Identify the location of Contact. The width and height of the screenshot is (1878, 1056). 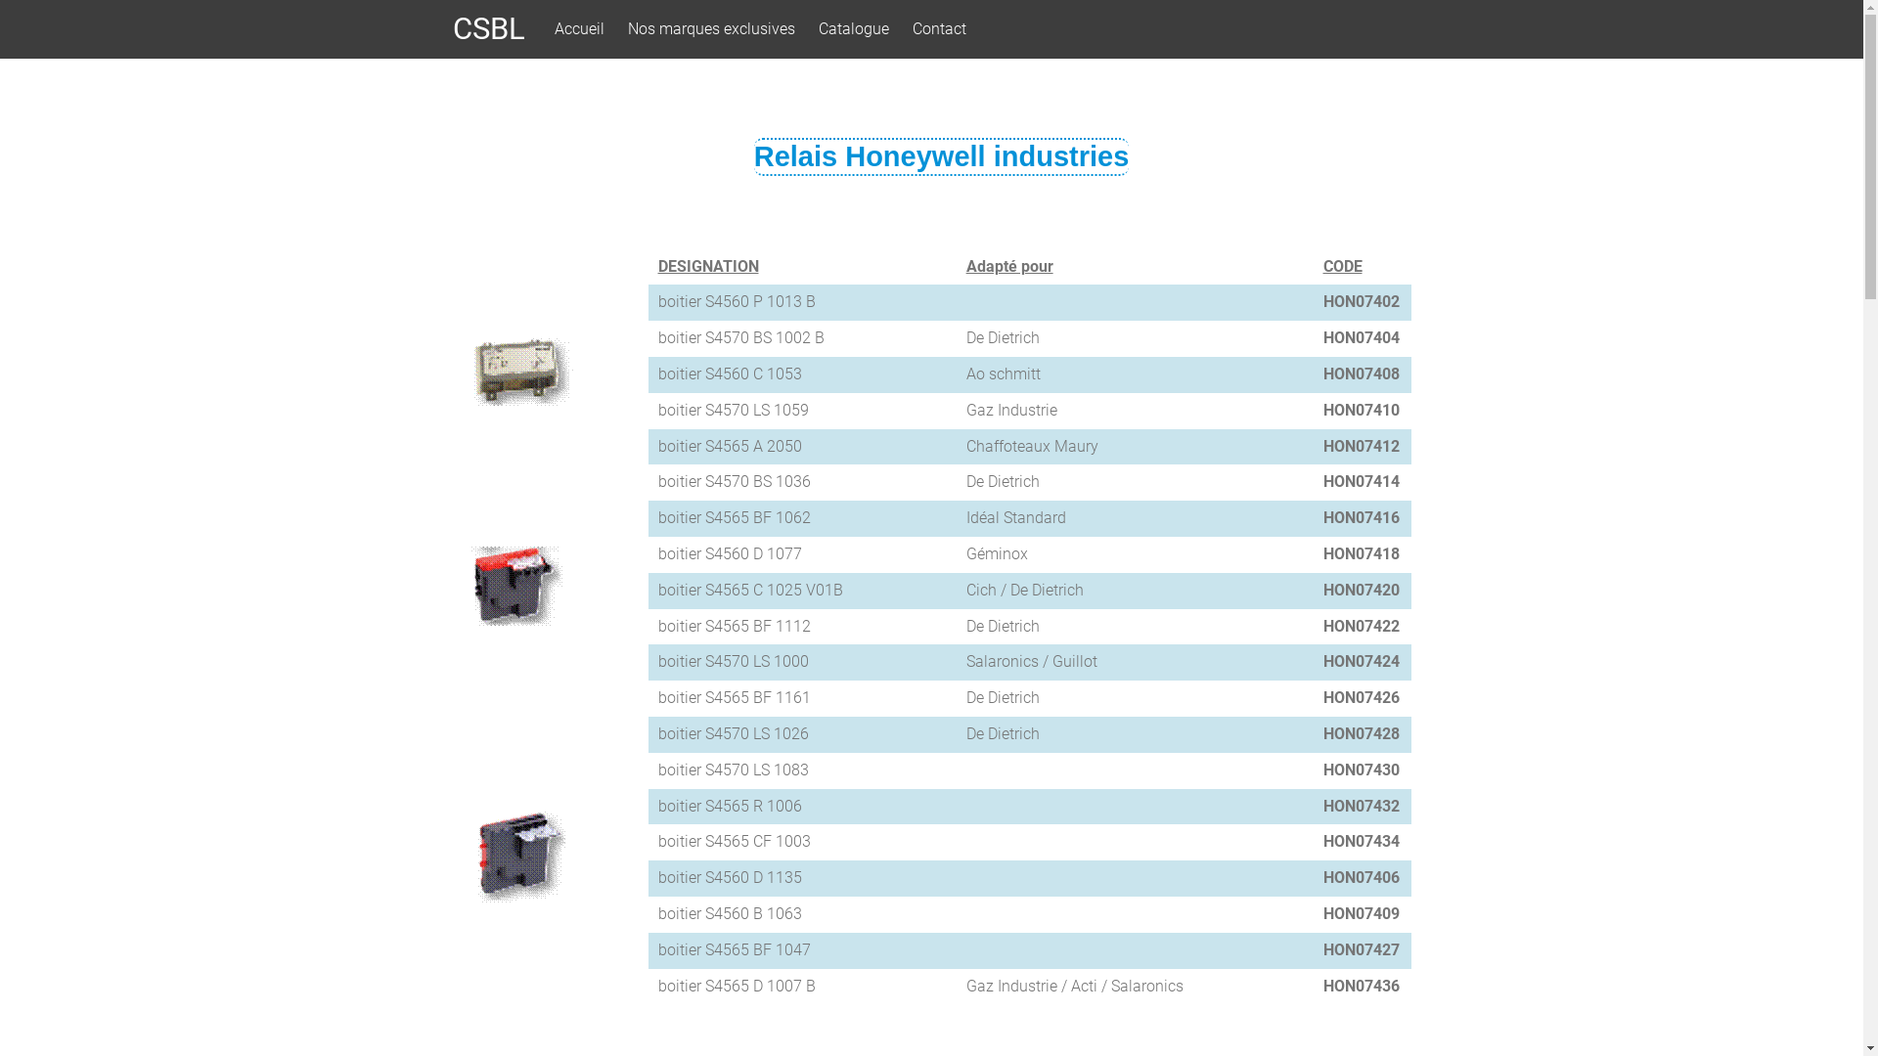
(939, 29).